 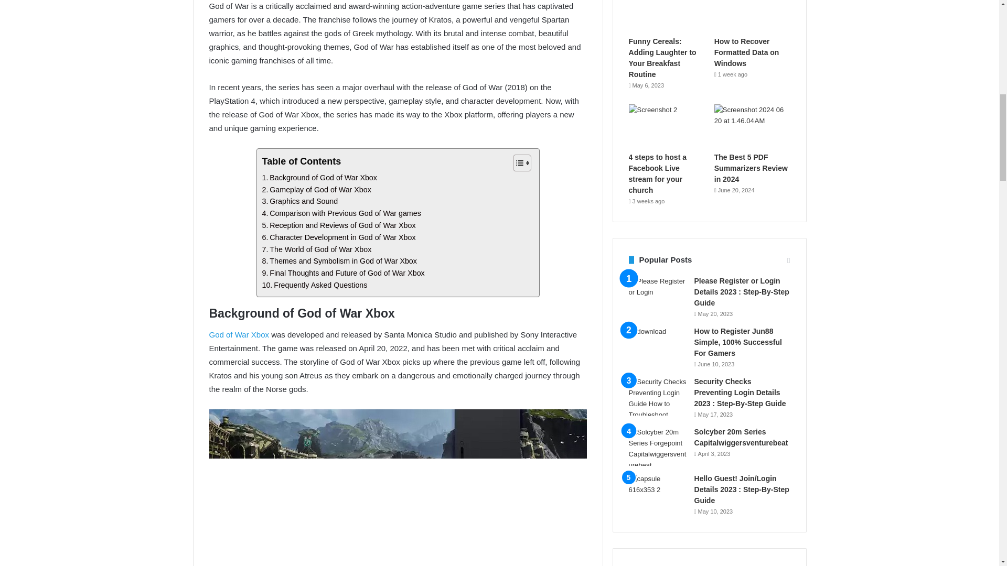 I want to click on Comparison with Previous God of War games, so click(x=341, y=214).